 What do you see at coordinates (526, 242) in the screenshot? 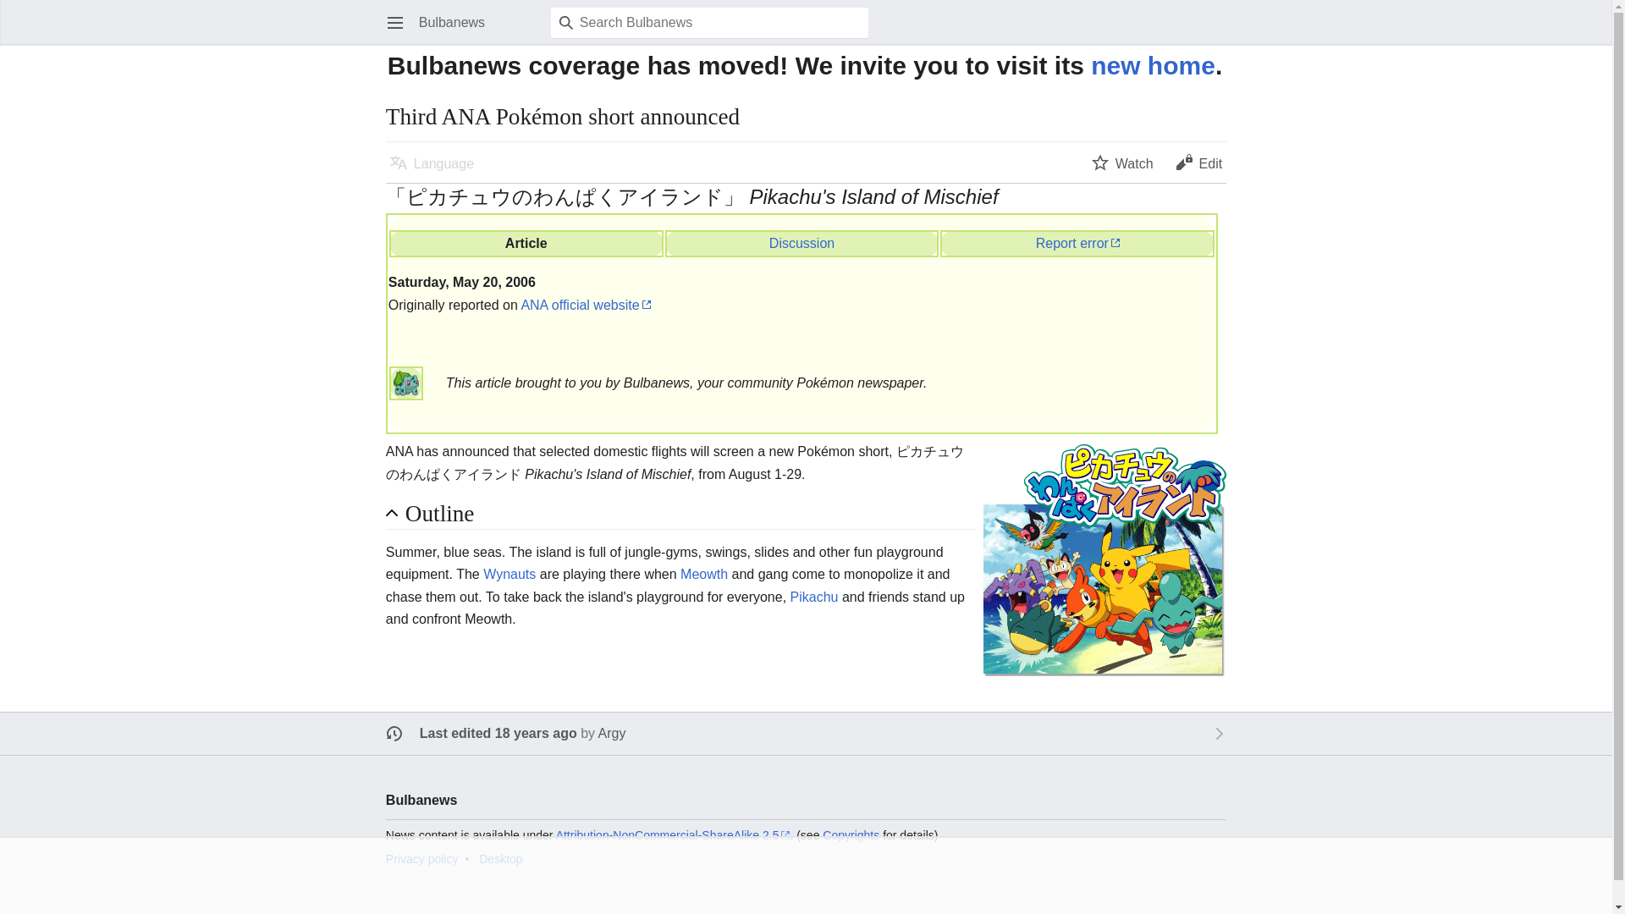
I see `Article` at bounding box center [526, 242].